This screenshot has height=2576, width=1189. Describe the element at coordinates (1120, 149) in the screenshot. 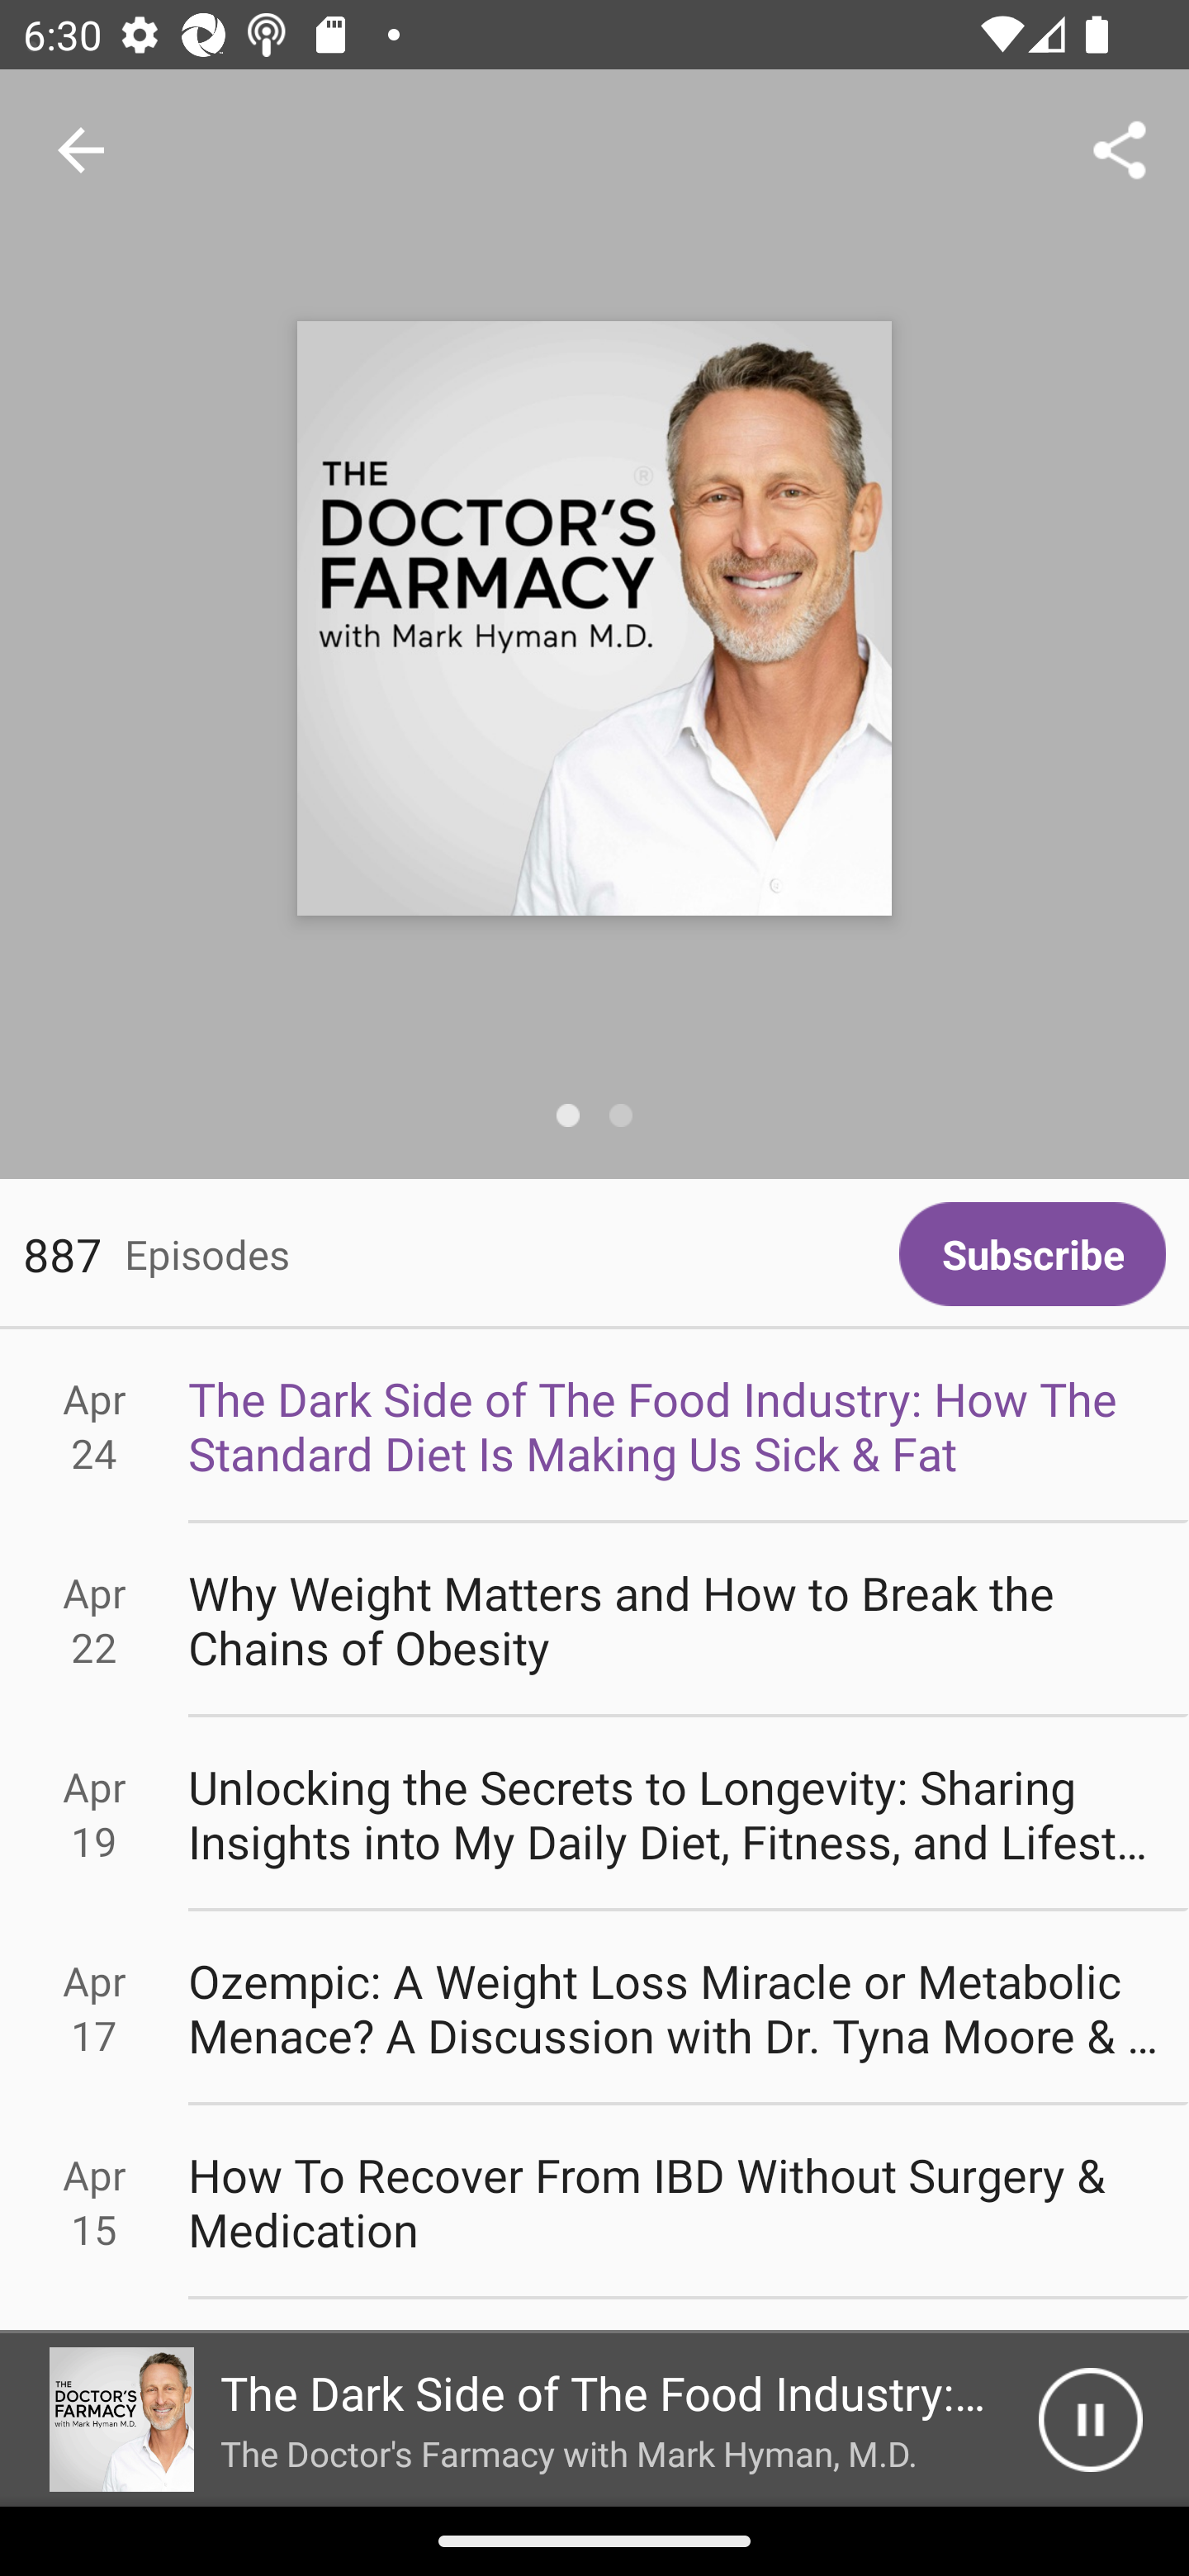

I see `Share...` at that location.